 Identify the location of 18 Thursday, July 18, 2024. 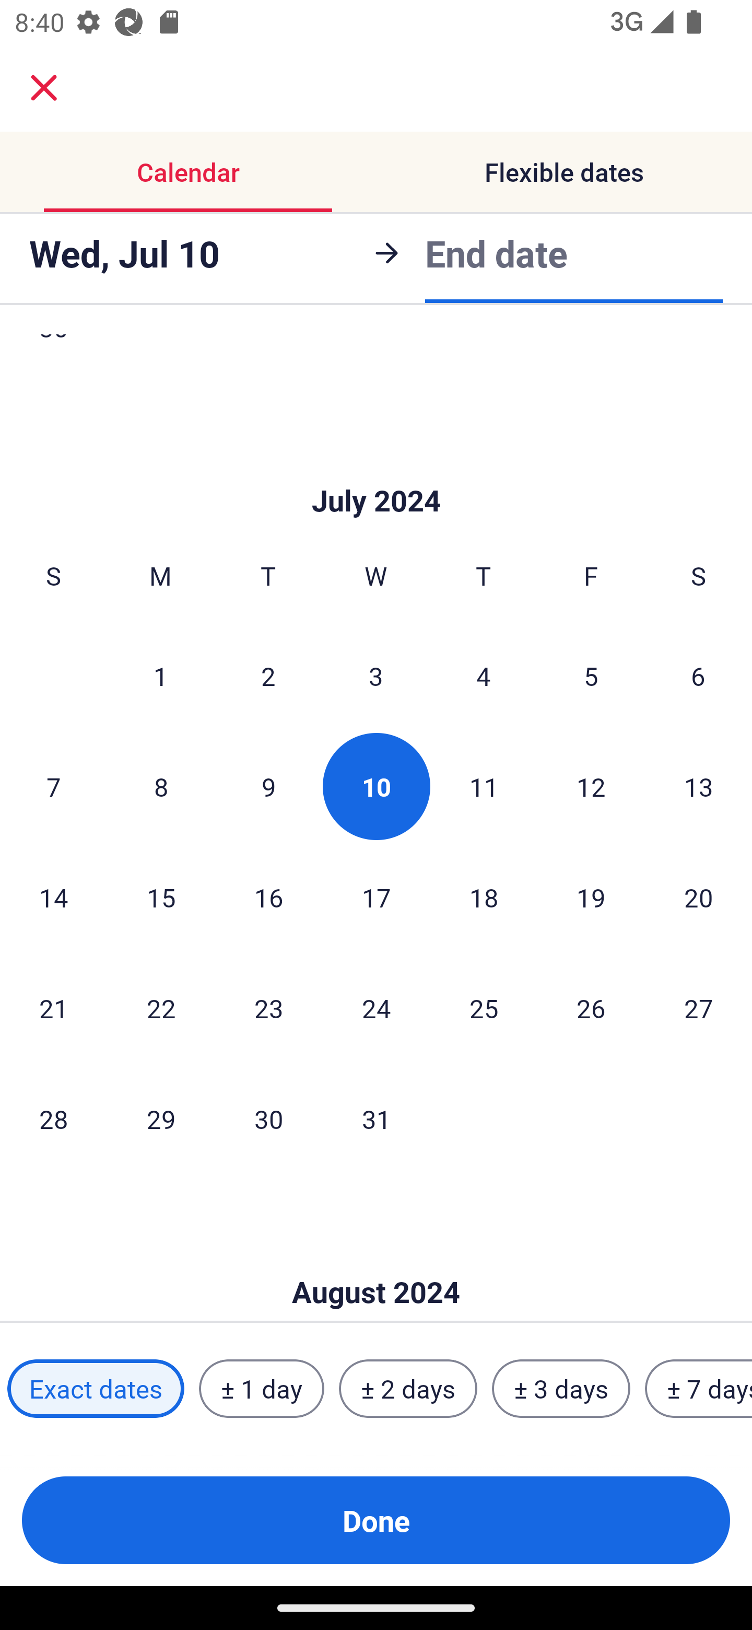
(484, 897).